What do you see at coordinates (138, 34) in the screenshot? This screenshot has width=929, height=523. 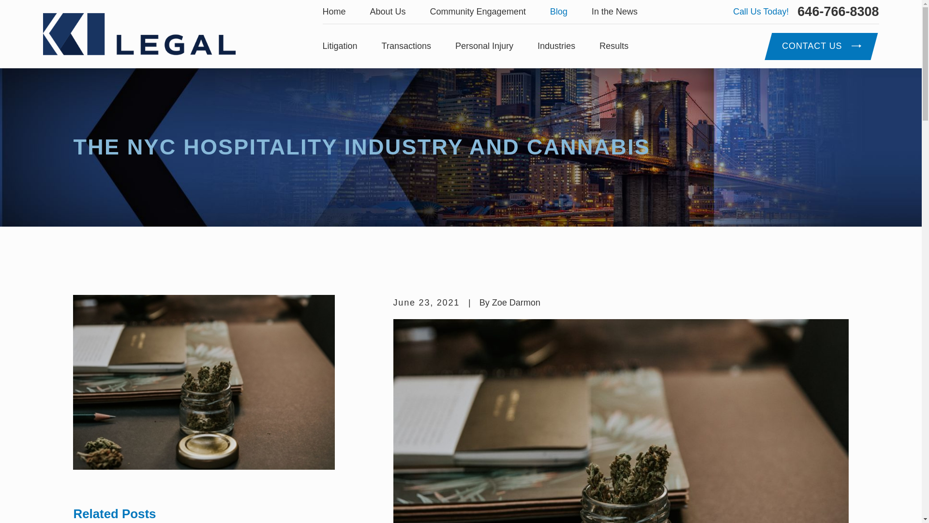 I see `Home` at bounding box center [138, 34].